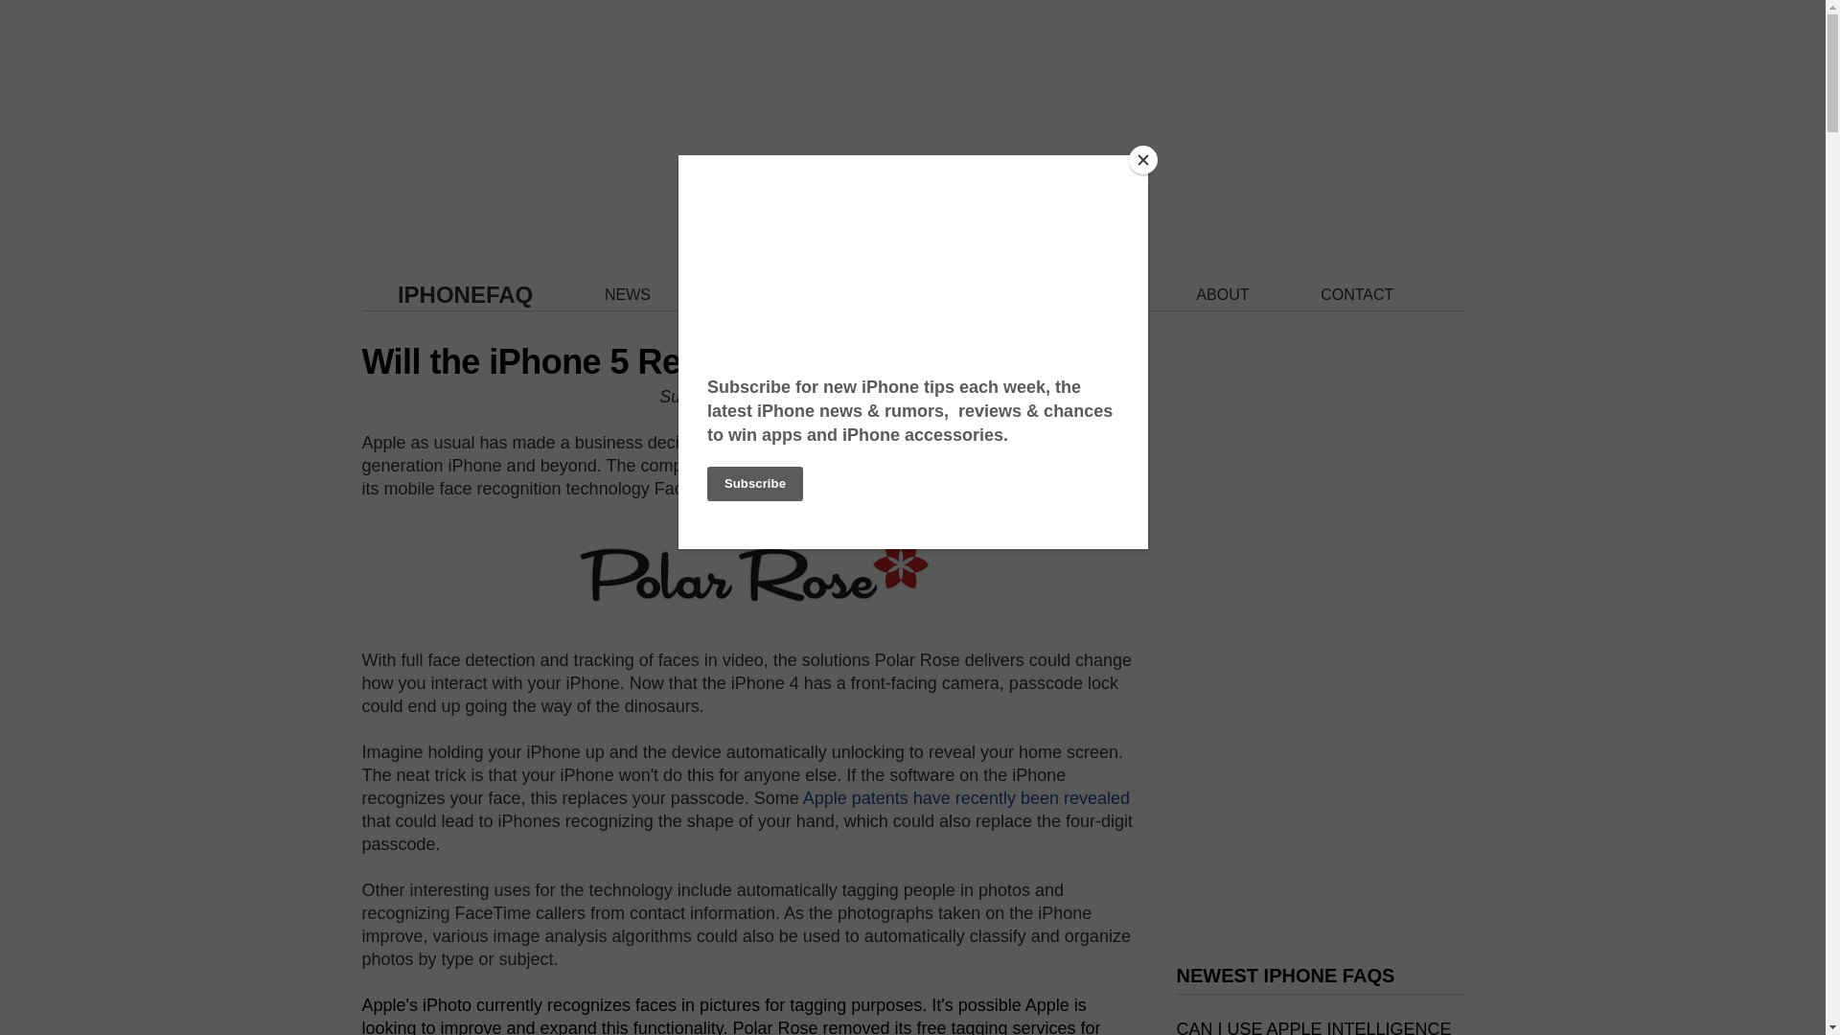 This screenshot has width=1840, height=1035. I want to click on Search all our iPhone and iOS articles and FAQs., so click(1092, 295).